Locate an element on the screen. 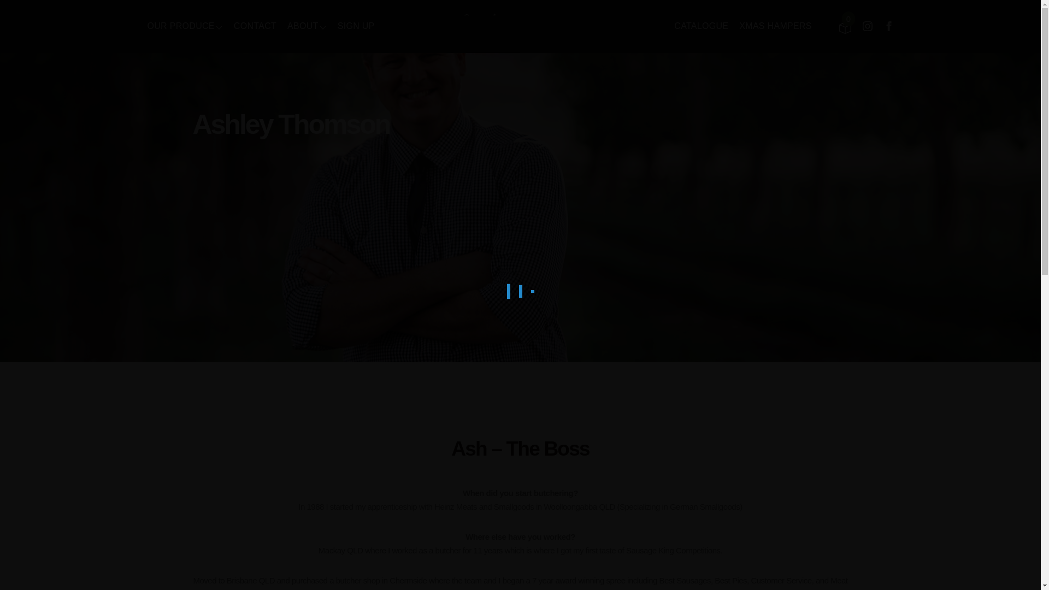  SIGN UP is located at coordinates (356, 26).